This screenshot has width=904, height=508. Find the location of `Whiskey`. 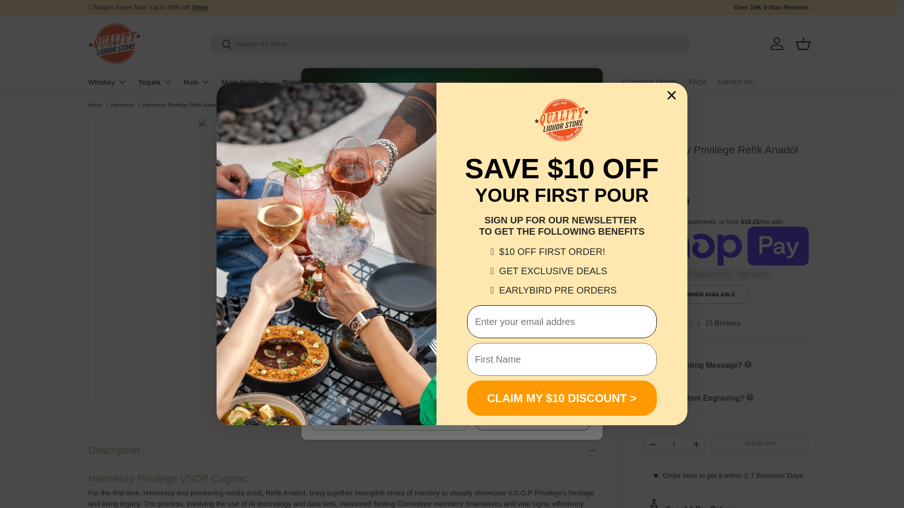

Whiskey is located at coordinates (197, 82).